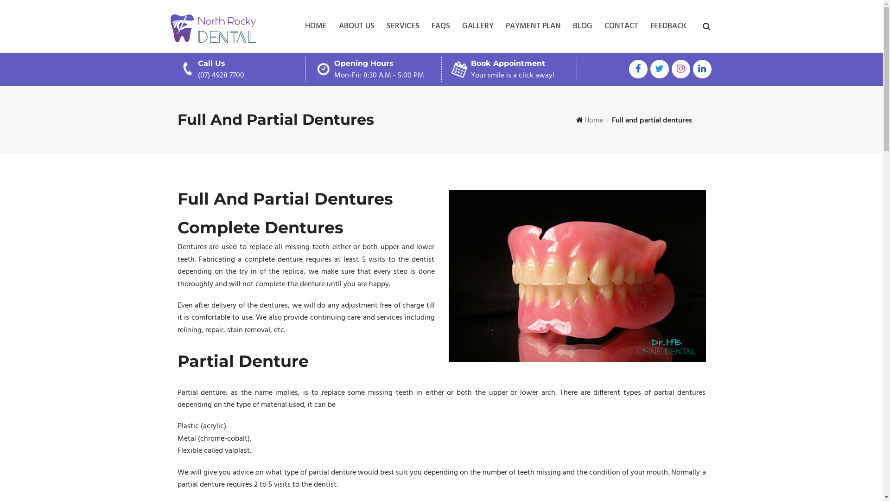 Image resolution: width=890 pixels, height=501 pixels. I want to click on BLOG, so click(583, 26).